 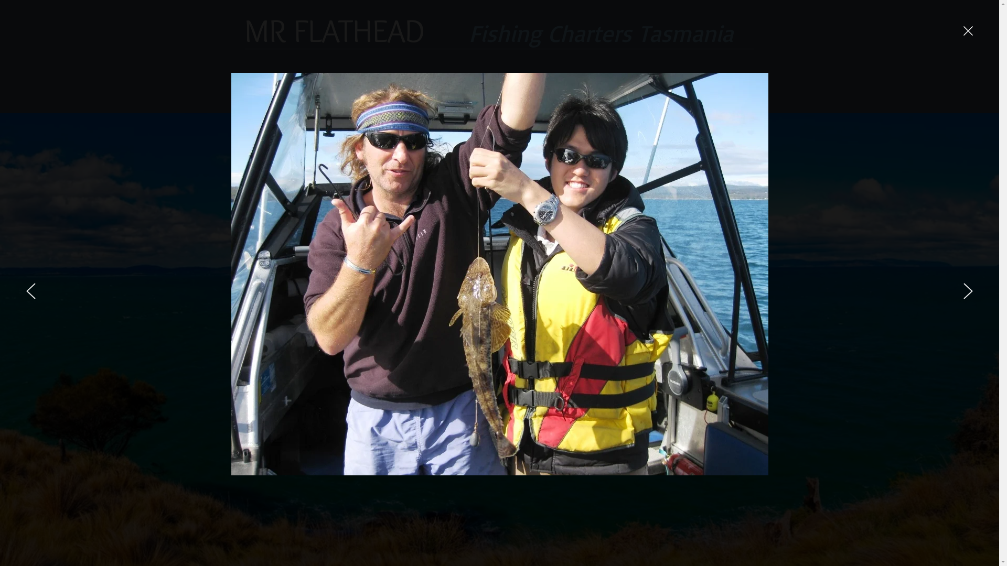 I want to click on MR FLATHEAD, so click(x=335, y=30).